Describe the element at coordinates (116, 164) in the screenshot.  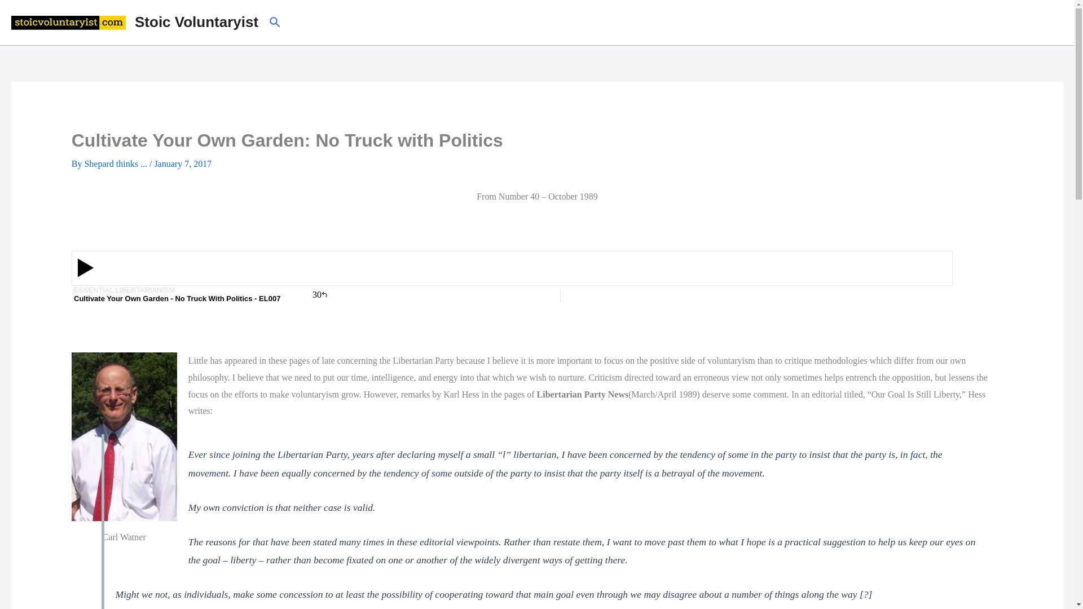
I see `View all posts by Shepard thinks ...` at that location.